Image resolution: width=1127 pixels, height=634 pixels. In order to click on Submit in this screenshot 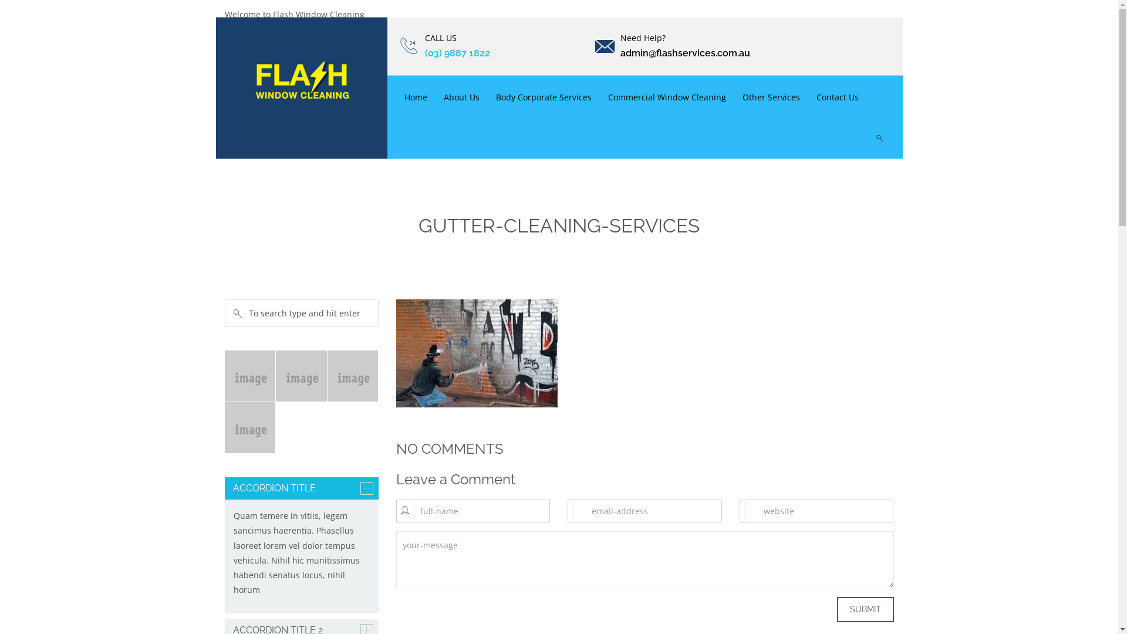, I will do `click(865, 609)`.